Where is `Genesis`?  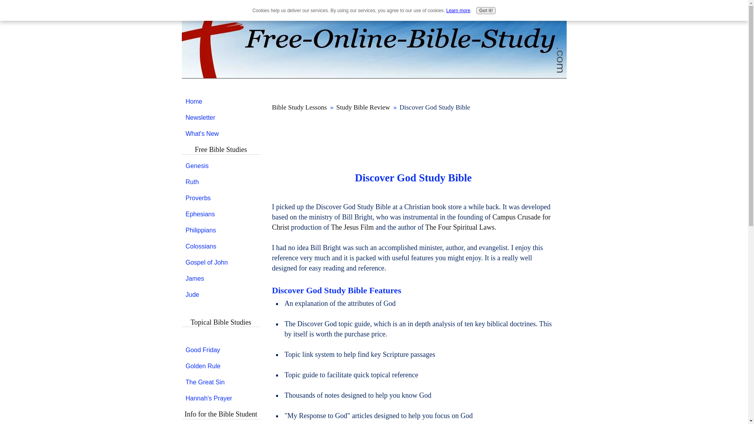 Genesis is located at coordinates (221, 166).